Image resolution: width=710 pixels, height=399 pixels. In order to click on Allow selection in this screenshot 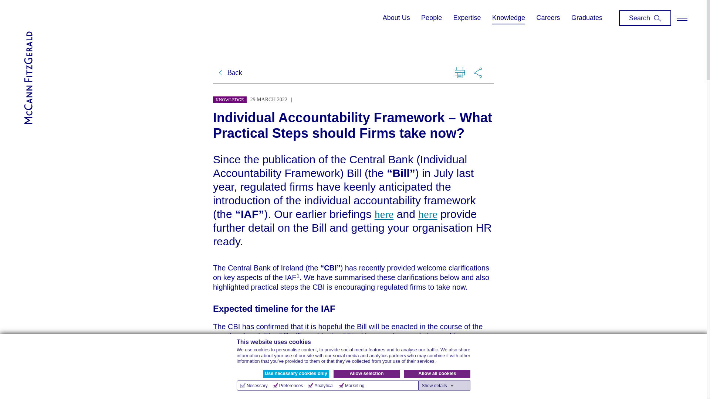, I will do `click(366, 374)`.